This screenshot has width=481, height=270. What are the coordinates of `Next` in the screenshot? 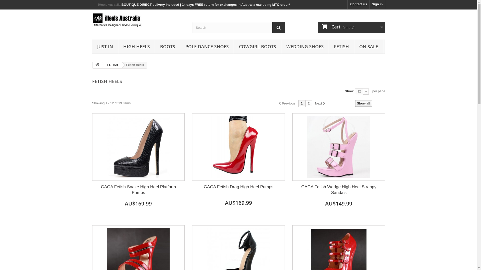 It's located at (320, 103).